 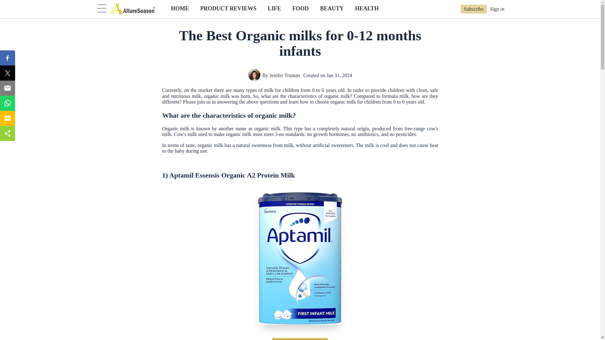 I want to click on PRODUCT REVIEWS, so click(x=228, y=8).